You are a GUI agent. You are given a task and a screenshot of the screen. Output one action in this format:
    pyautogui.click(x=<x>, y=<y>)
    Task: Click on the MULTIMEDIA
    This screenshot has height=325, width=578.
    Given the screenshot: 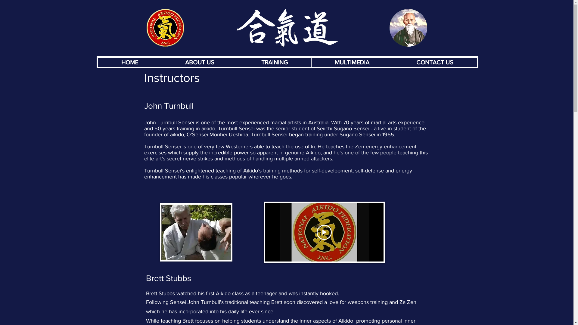 What is the action you would take?
    pyautogui.click(x=352, y=62)
    